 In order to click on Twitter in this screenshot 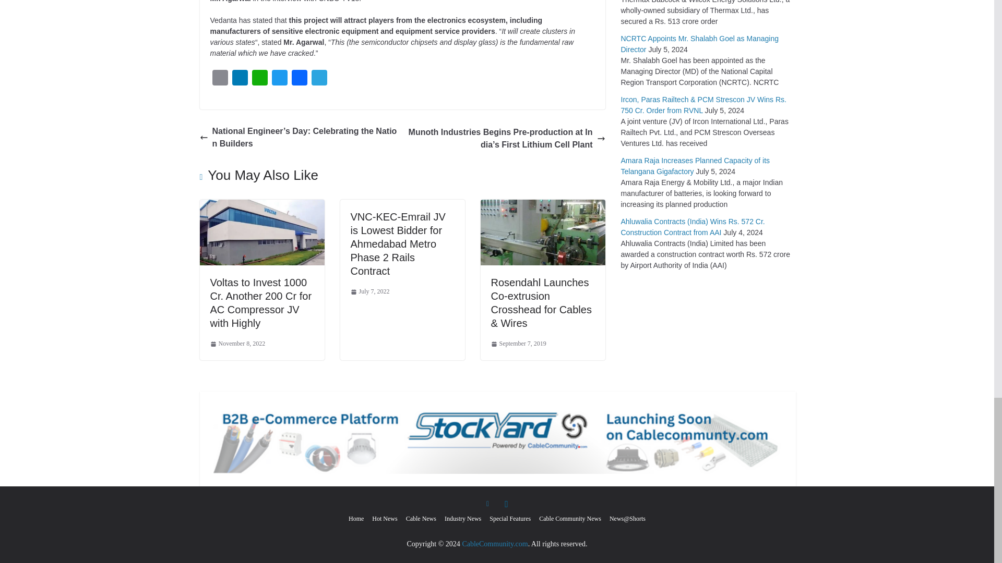, I will do `click(279, 80)`.